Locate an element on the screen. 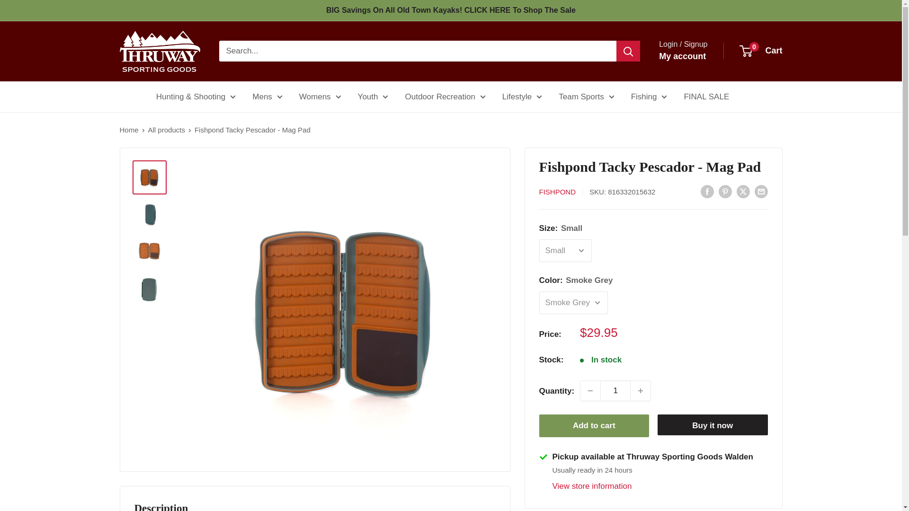 This screenshot has height=511, width=909. 1 is located at coordinates (615, 390).